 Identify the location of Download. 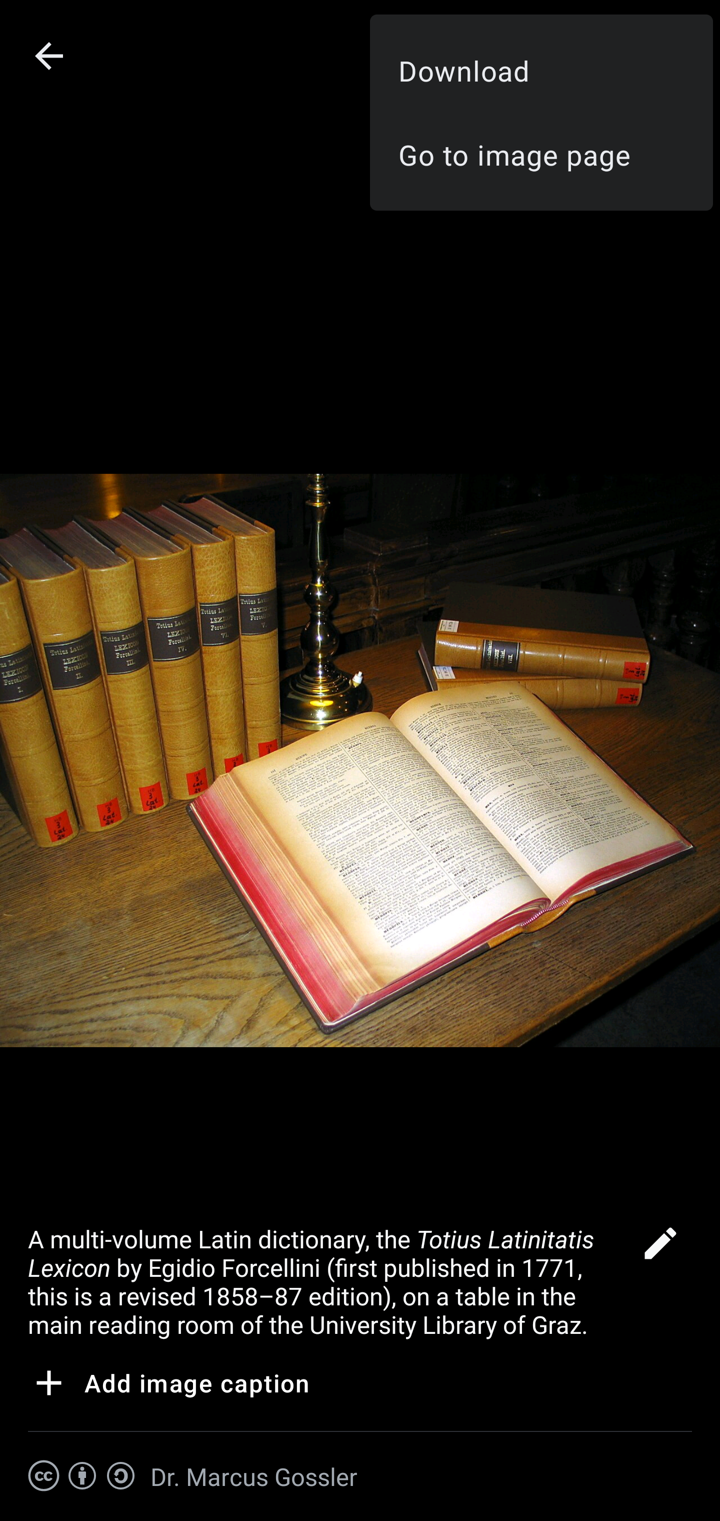
(541, 70).